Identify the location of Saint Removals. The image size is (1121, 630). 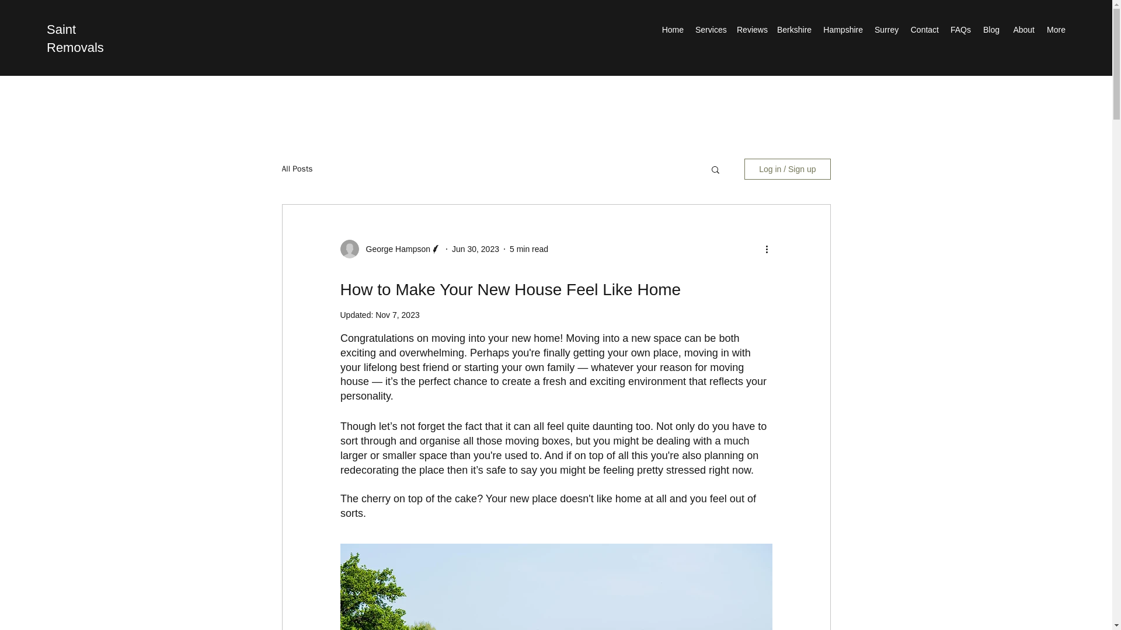
(75, 38).